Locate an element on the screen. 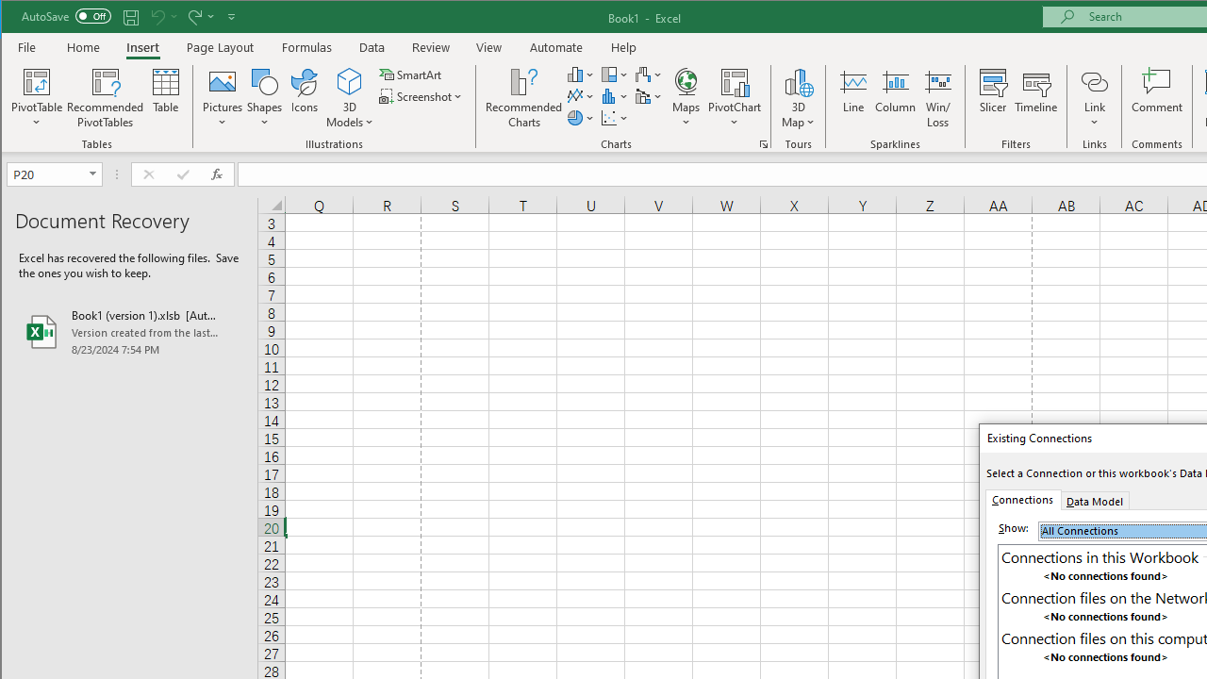 The image size is (1207, 679). Maps is located at coordinates (686, 98).